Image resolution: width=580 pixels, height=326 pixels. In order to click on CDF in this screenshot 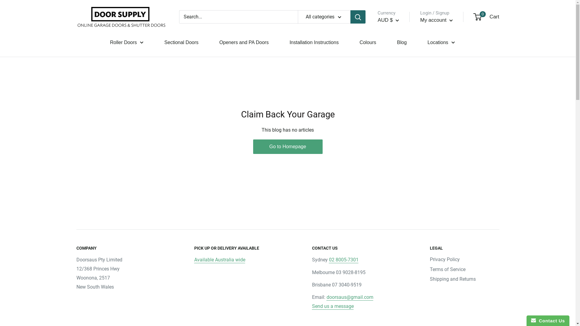, I will do `click(397, 266)`.